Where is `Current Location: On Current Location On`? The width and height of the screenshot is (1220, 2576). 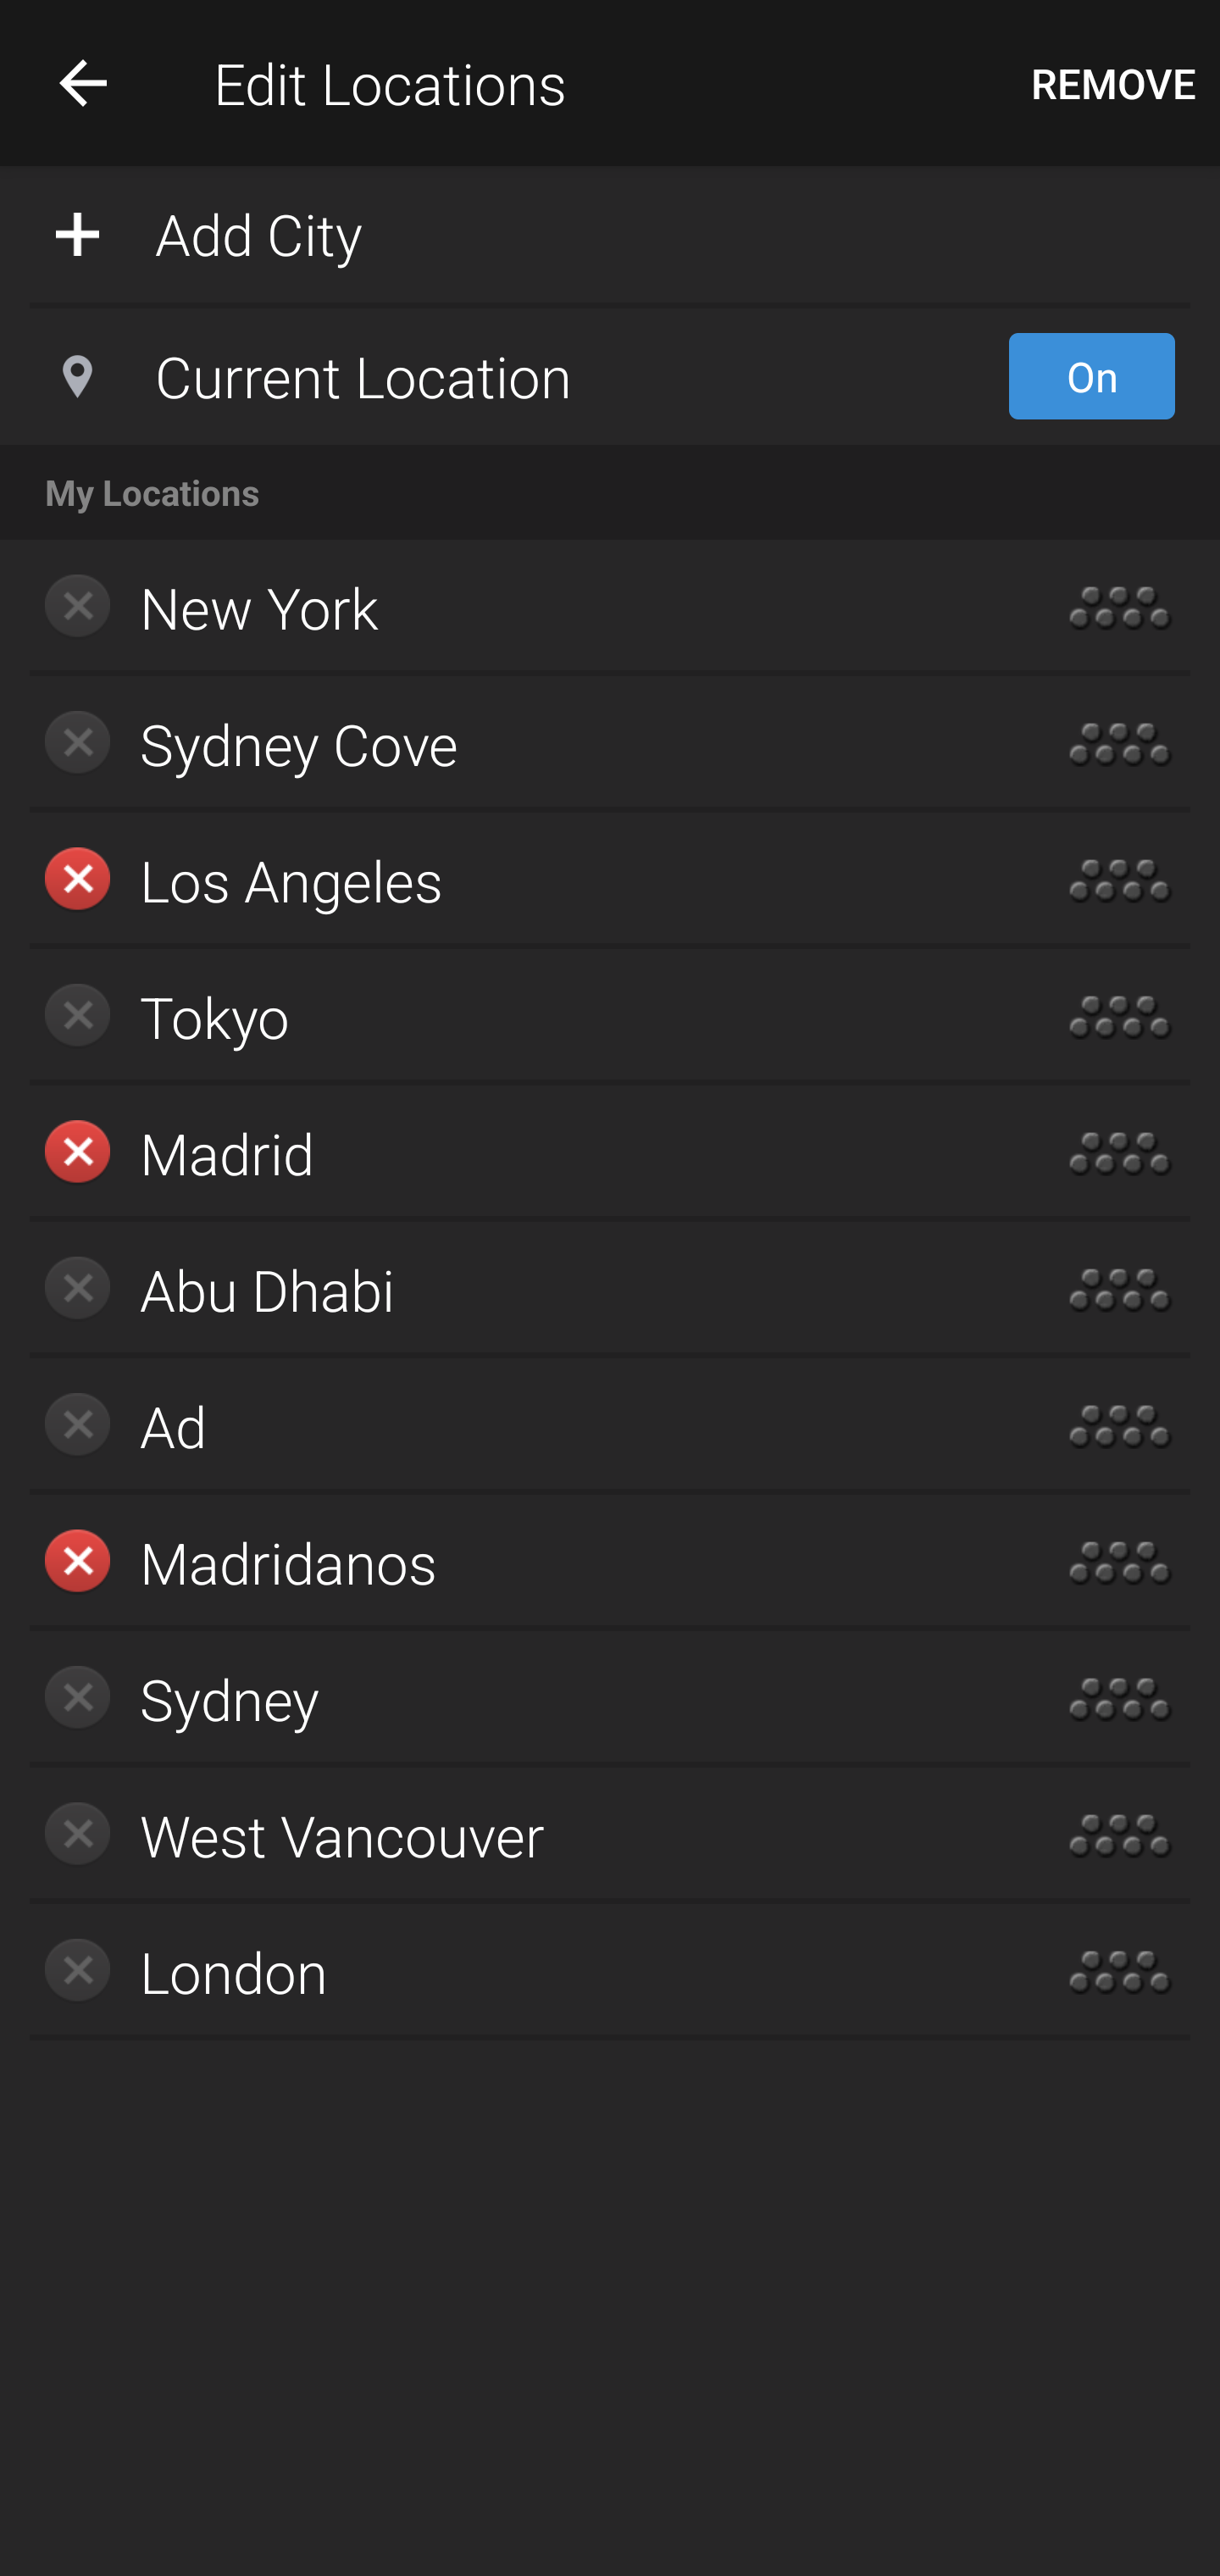 Current Location: On Current Location On is located at coordinates (610, 376).